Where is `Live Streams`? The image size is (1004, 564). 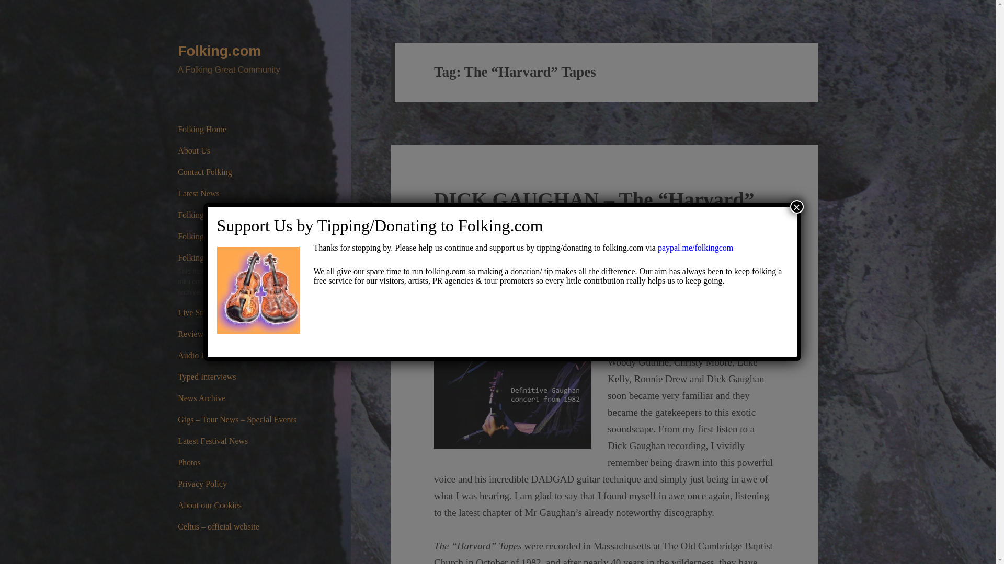 Live Streams is located at coordinates (242, 312).